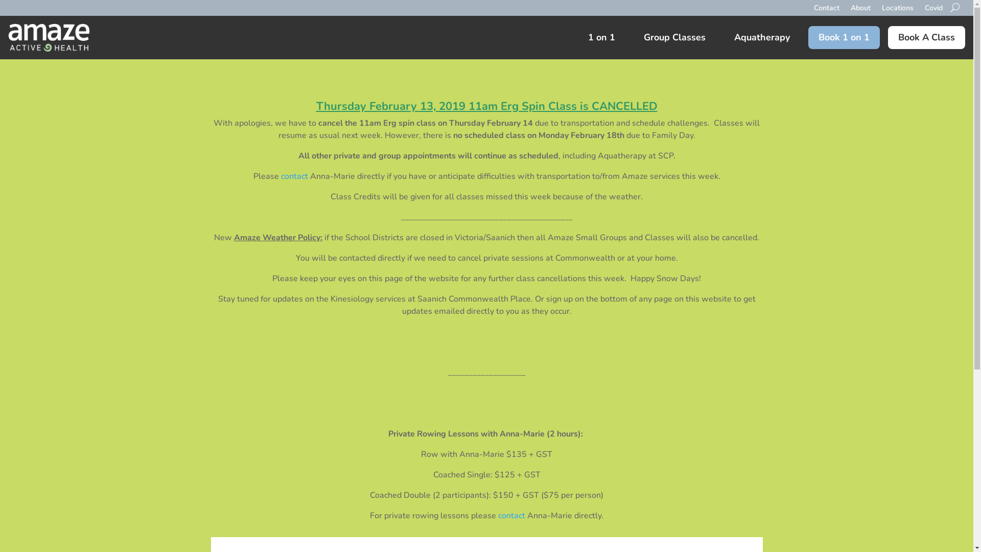 Image resolution: width=981 pixels, height=552 pixels. What do you see at coordinates (674, 38) in the screenshot?
I see `Group Classes` at bounding box center [674, 38].